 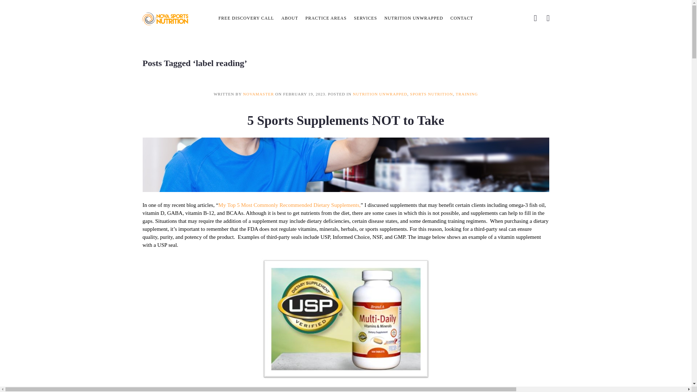 I want to click on NUTRITION UNWRAPPED, so click(x=413, y=18).